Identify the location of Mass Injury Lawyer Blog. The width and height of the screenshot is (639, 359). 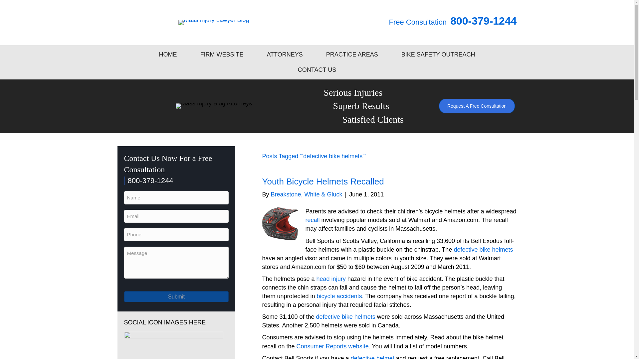
(214, 23).